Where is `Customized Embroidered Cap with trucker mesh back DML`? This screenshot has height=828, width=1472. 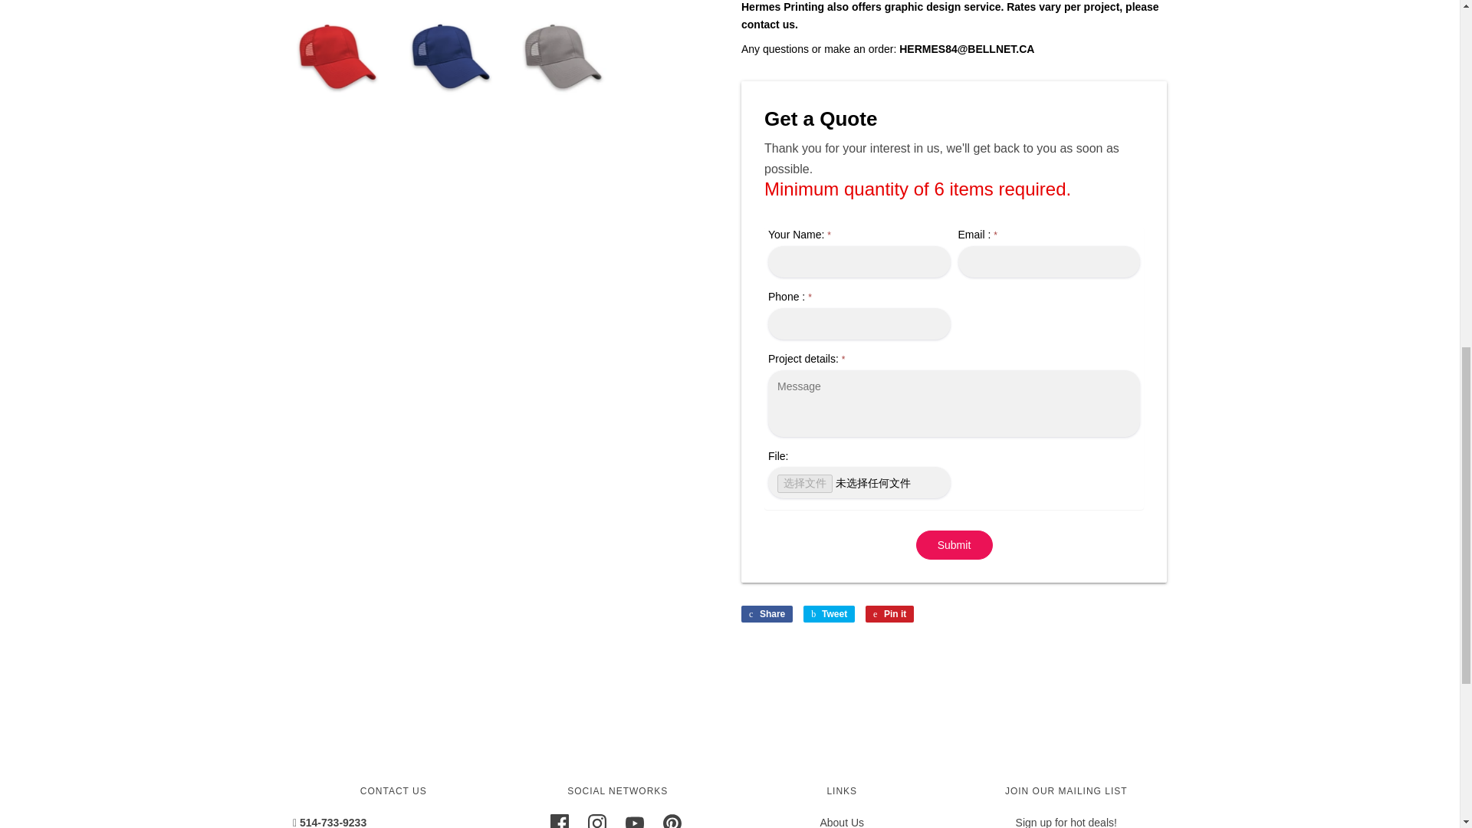 Customized Embroidered Cap with trucker mesh back DML is located at coordinates (337, 55).